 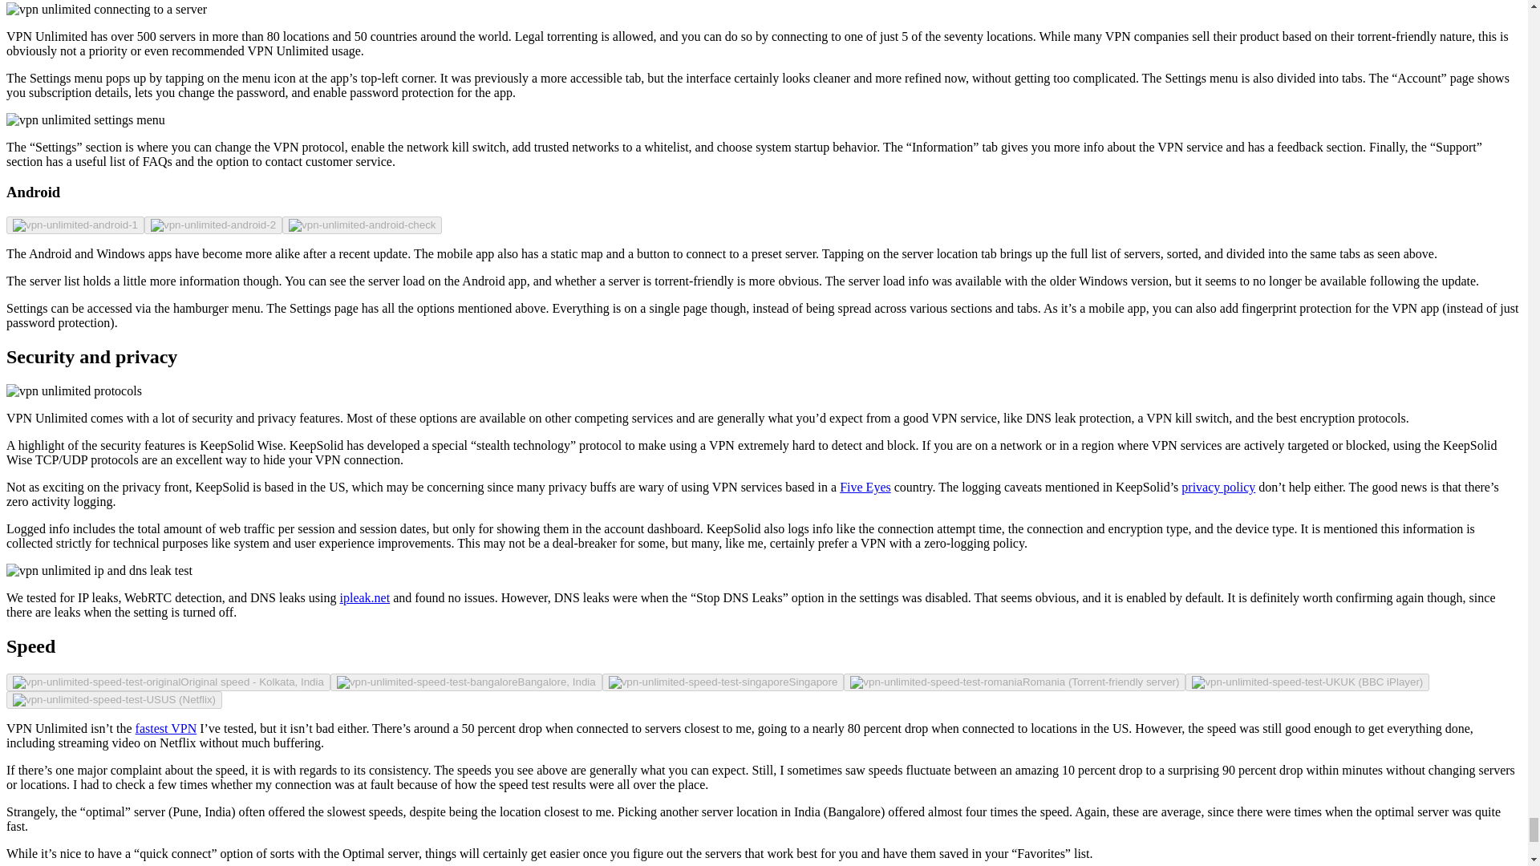 What do you see at coordinates (74, 391) in the screenshot?
I see `vpn-unlimited-review-11` at bounding box center [74, 391].